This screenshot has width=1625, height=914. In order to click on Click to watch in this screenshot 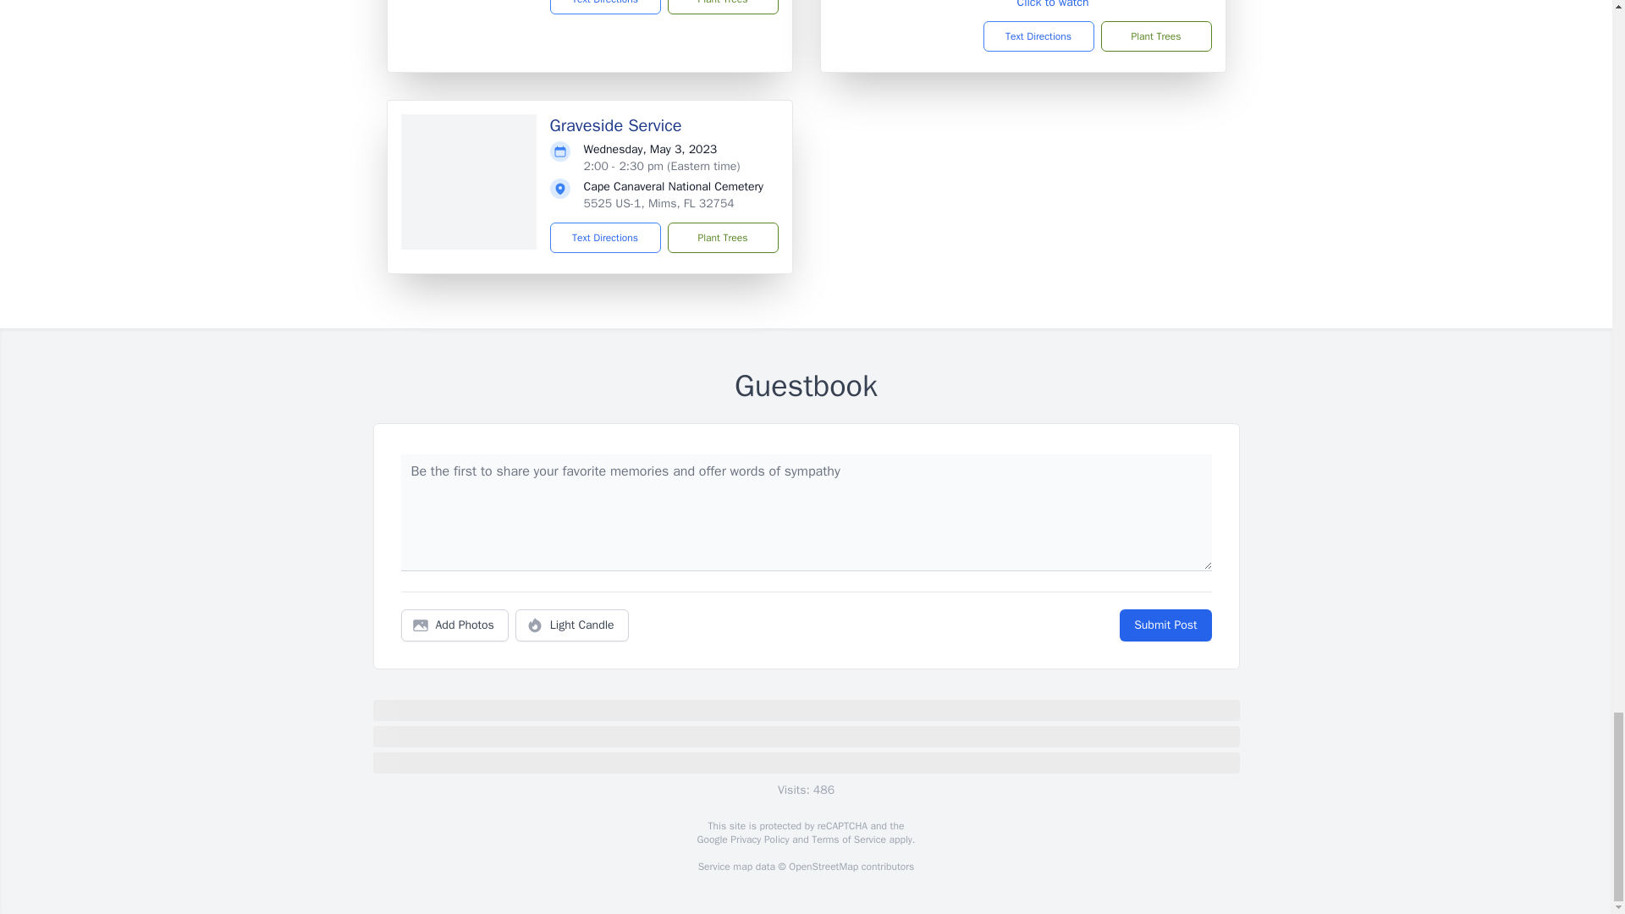, I will do `click(1053, 4)`.